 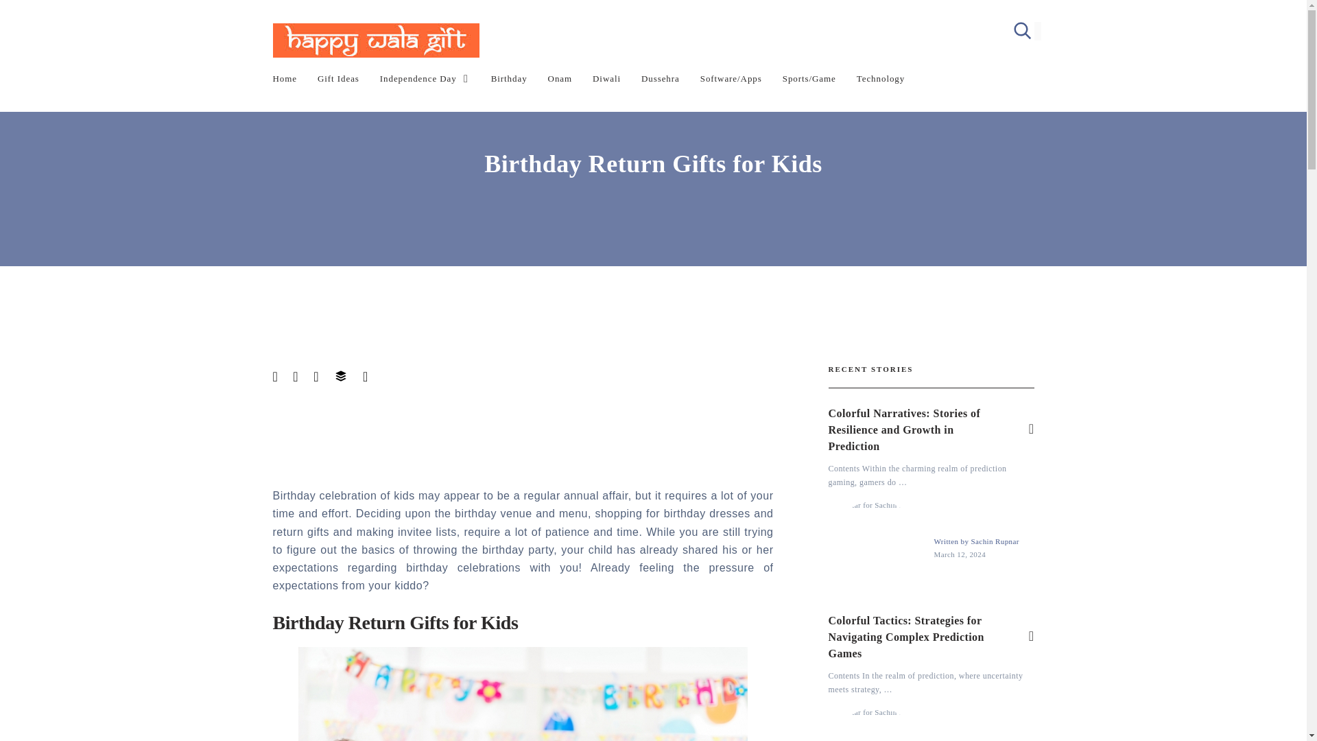 I want to click on Technology, so click(x=881, y=78).